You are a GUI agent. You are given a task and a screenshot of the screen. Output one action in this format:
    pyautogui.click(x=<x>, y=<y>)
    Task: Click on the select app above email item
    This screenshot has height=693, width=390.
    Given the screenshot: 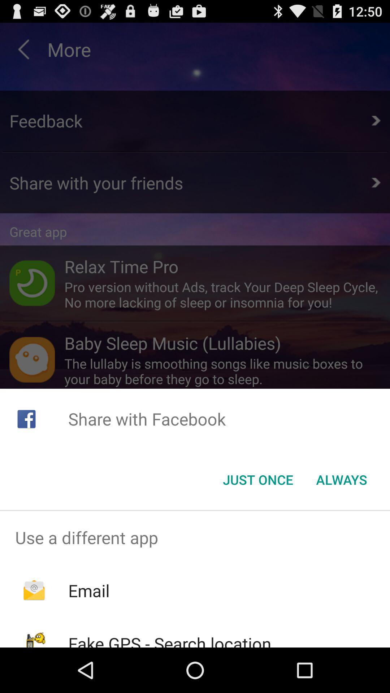 What is the action you would take?
    pyautogui.click(x=195, y=537)
    